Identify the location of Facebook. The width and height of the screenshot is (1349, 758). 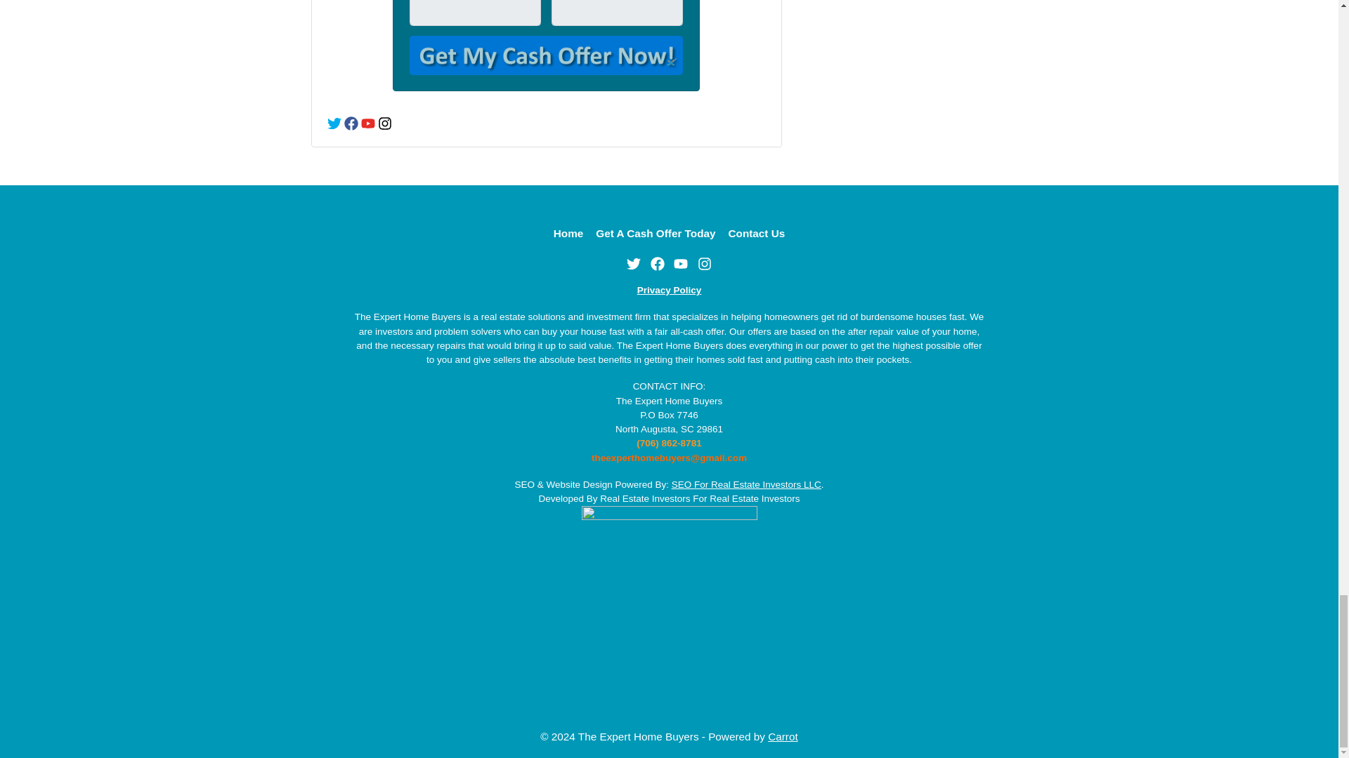
(658, 264).